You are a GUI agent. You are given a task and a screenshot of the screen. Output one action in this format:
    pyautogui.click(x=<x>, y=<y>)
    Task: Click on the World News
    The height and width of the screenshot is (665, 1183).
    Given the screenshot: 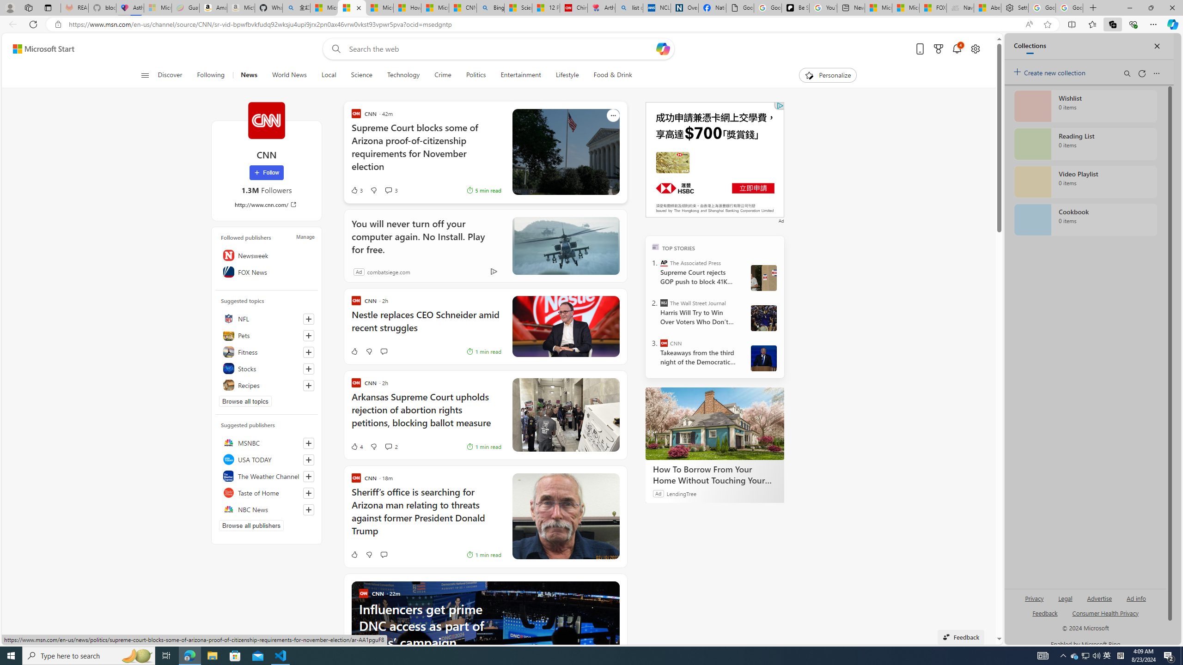 What is the action you would take?
    pyautogui.click(x=289, y=75)
    